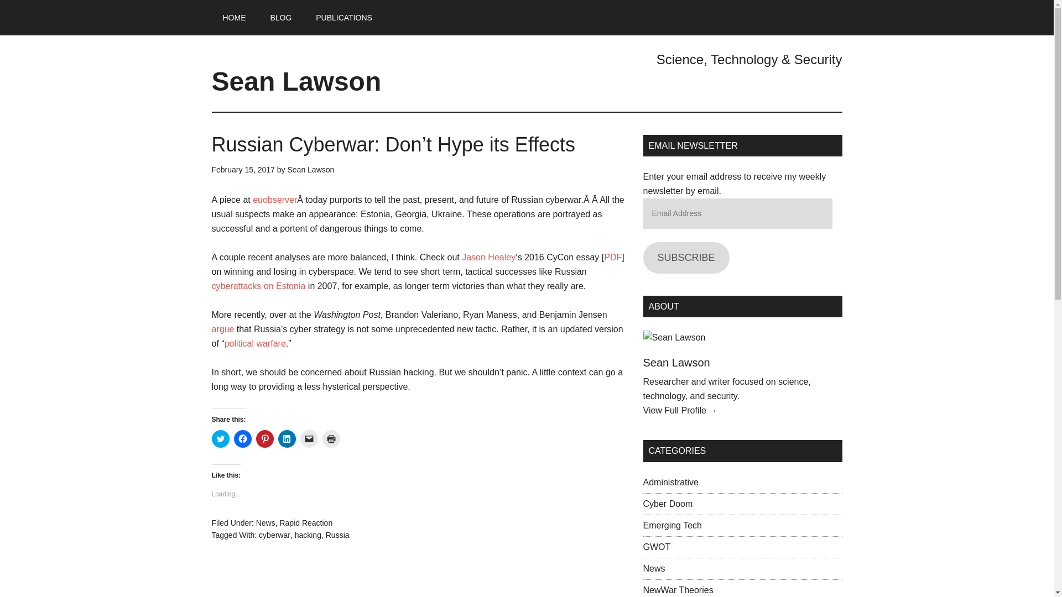  I want to click on HOME, so click(234, 18).